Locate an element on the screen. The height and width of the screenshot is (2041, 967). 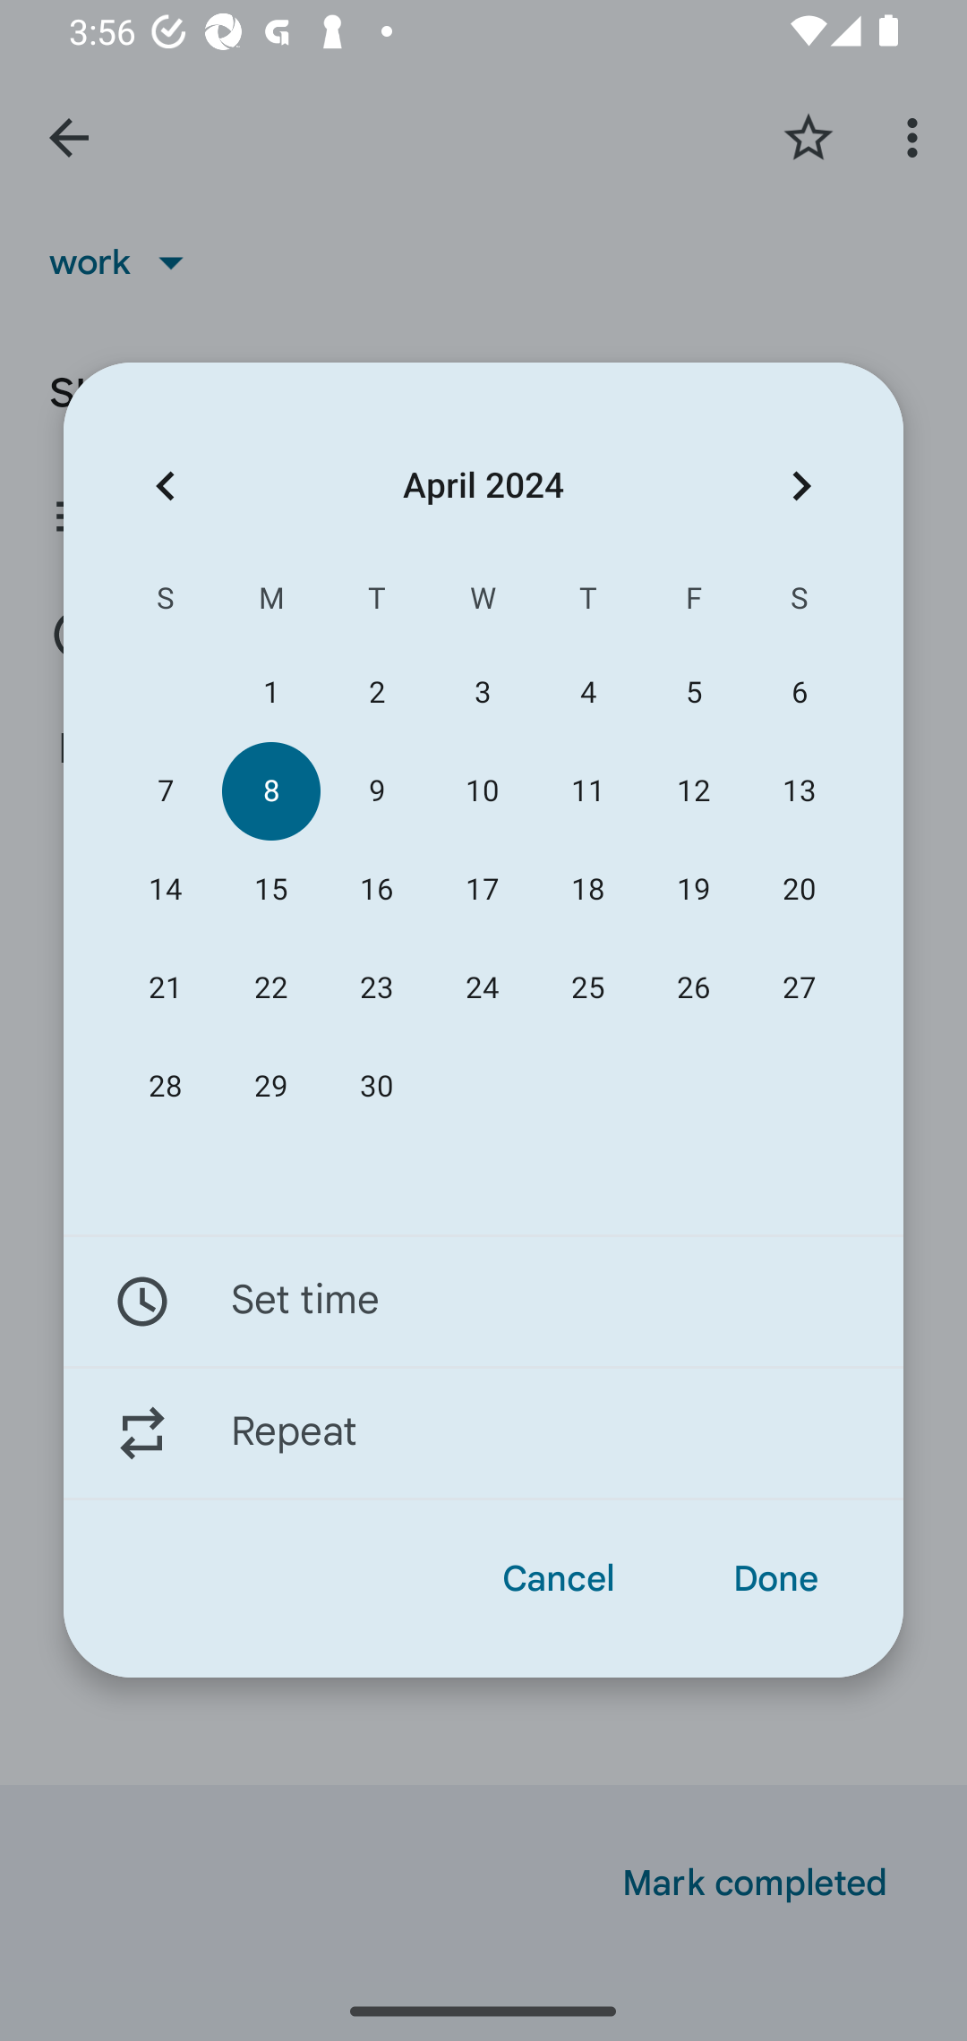
Repeat is located at coordinates (483, 1433).